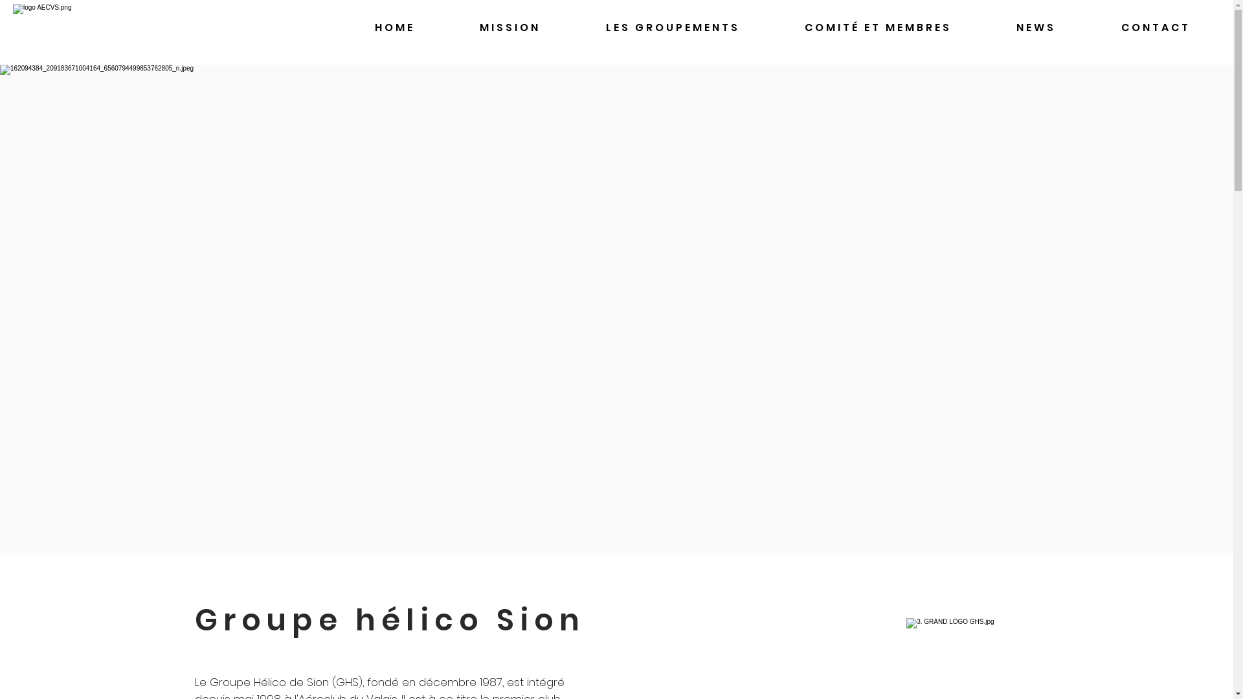  Describe the element at coordinates (510, 28) in the screenshot. I see `MISSION` at that location.